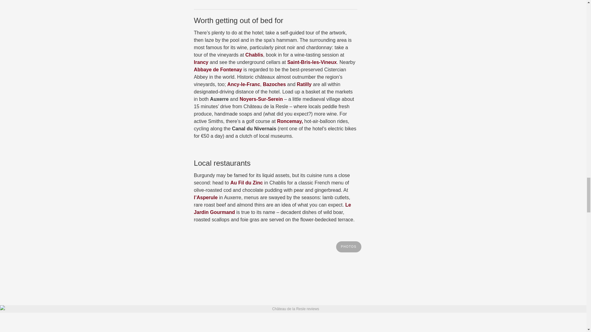 Image resolution: width=591 pixels, height=332 pixels. What do you see at coordinates (261, 99) in the screenshot?
I see `Noyers-Sur-Serein` at bounding box center [261, 99].